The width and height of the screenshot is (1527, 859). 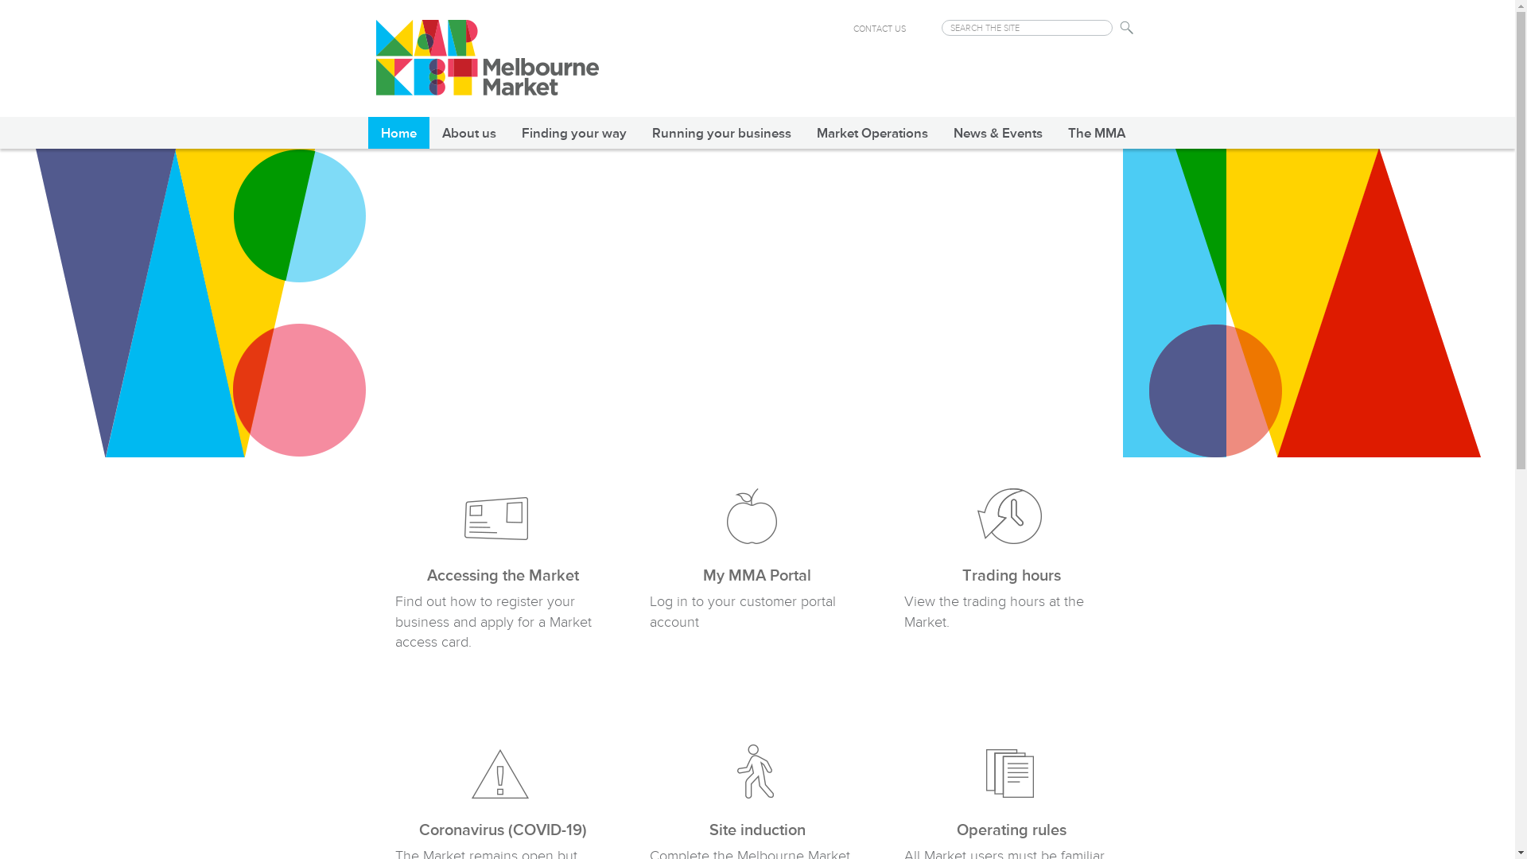 I want to click on News & Events, so click(x=997, y=132).